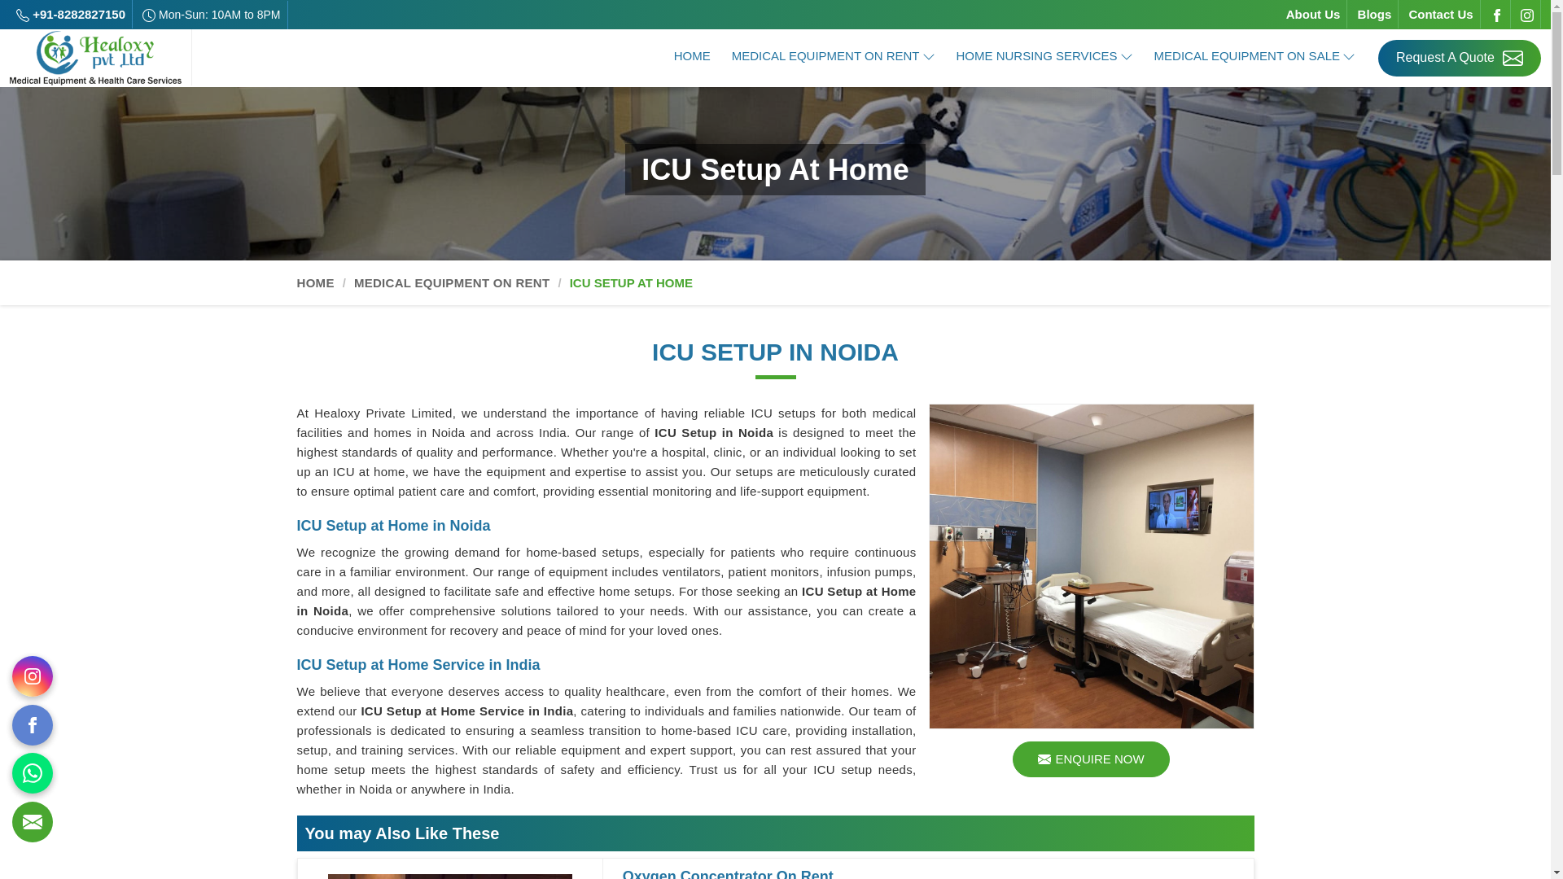 The height and width of the screenshot is (879, 1563). Describe the element at coordinates (1439, 14) in the screenshot. I see `Contact Us` at that location.